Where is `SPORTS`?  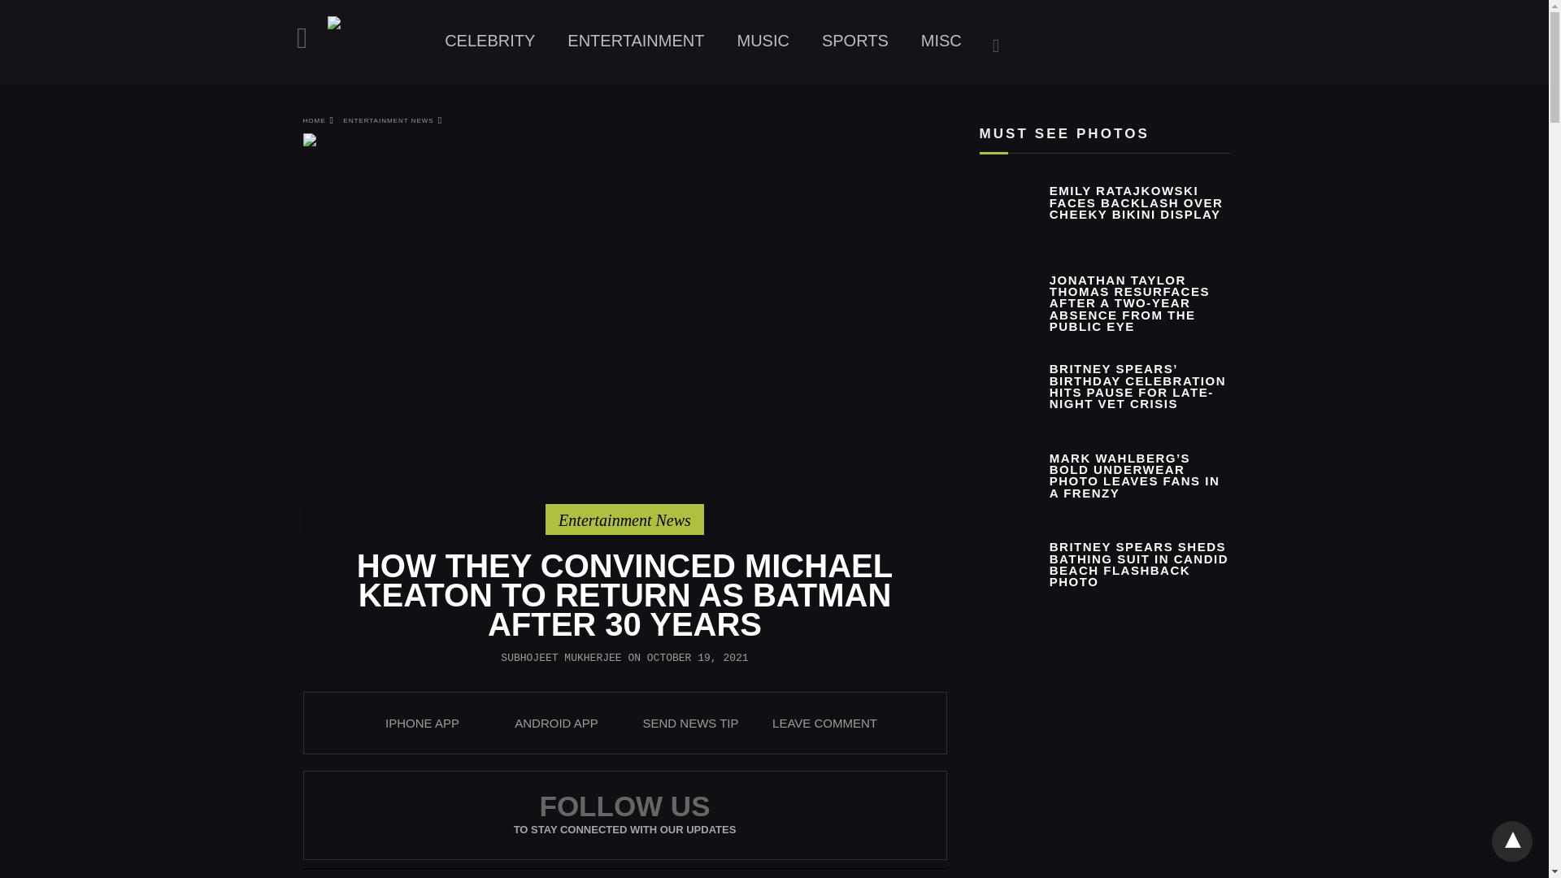
SPORTS is located at coordinates (855, 41).